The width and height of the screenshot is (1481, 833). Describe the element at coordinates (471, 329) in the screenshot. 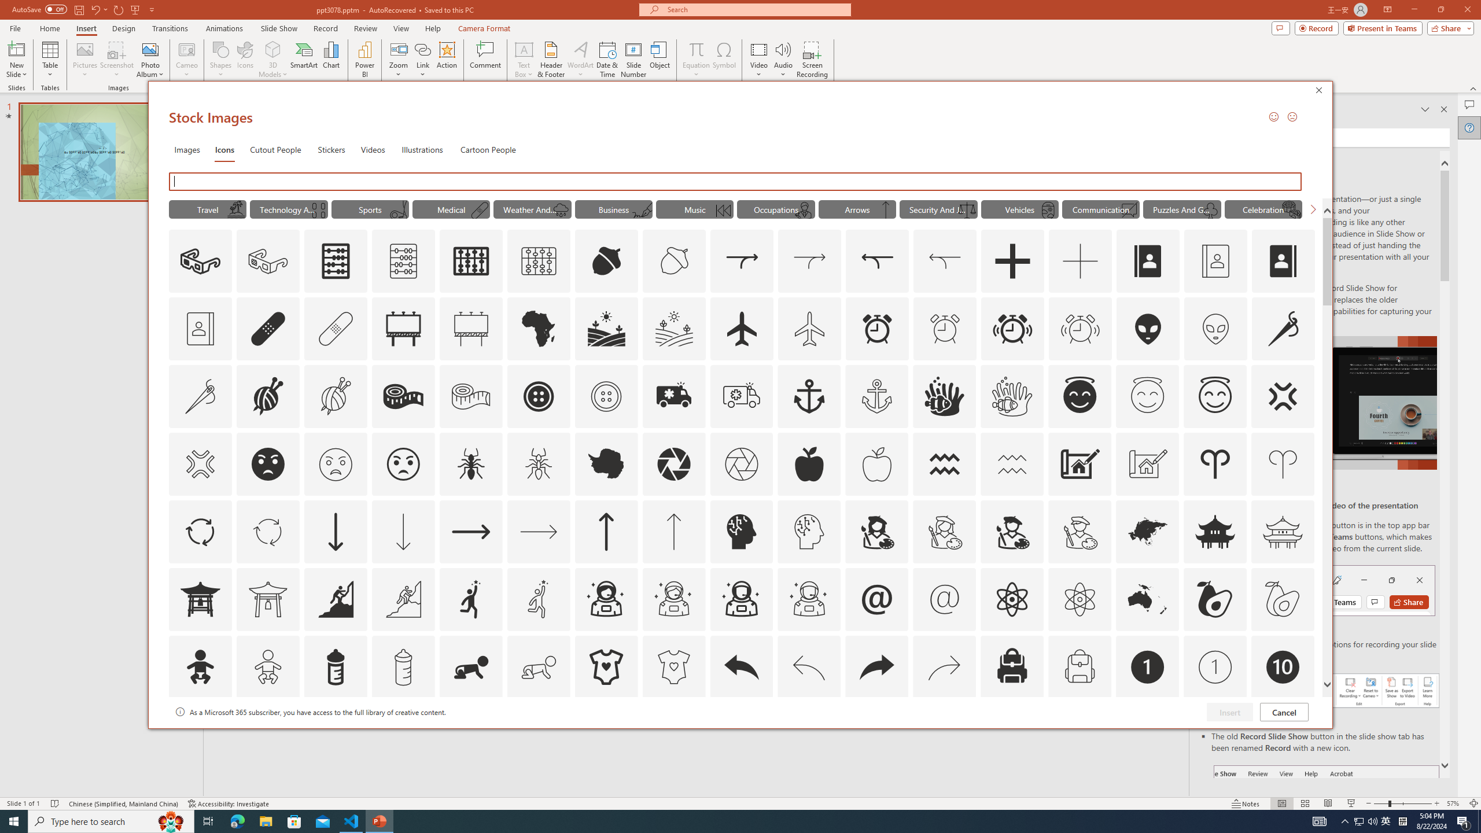

I see `AutomationID: Icons_Advertising_M` at that location.